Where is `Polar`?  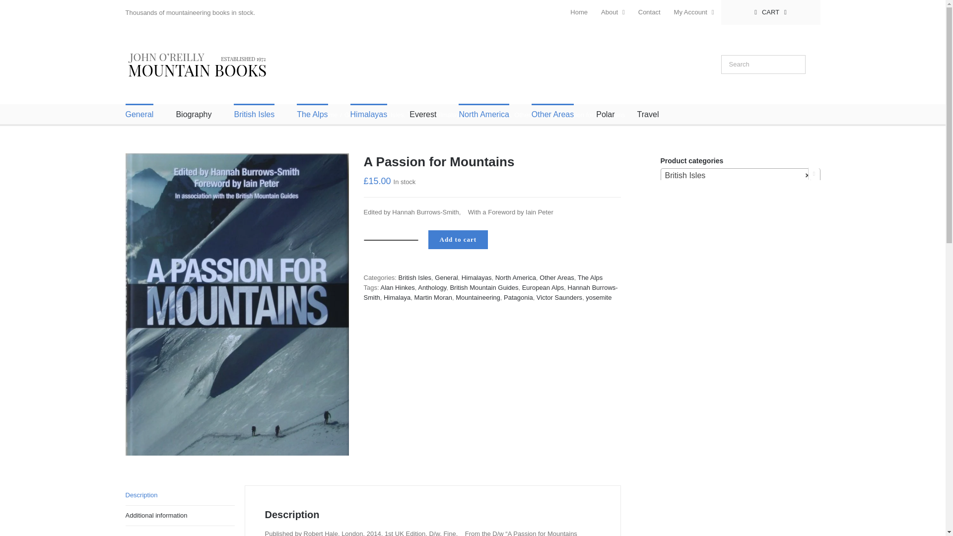 Polar is located at coordinates (606, 114).